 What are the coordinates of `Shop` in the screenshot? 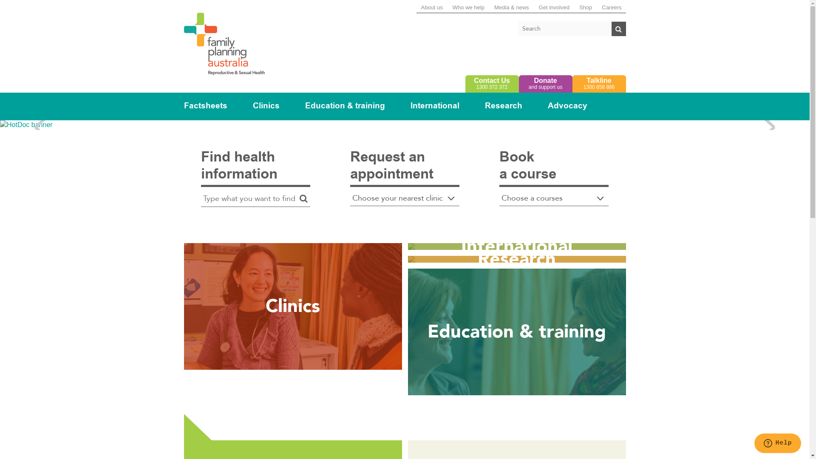 It's located at (586, 8).